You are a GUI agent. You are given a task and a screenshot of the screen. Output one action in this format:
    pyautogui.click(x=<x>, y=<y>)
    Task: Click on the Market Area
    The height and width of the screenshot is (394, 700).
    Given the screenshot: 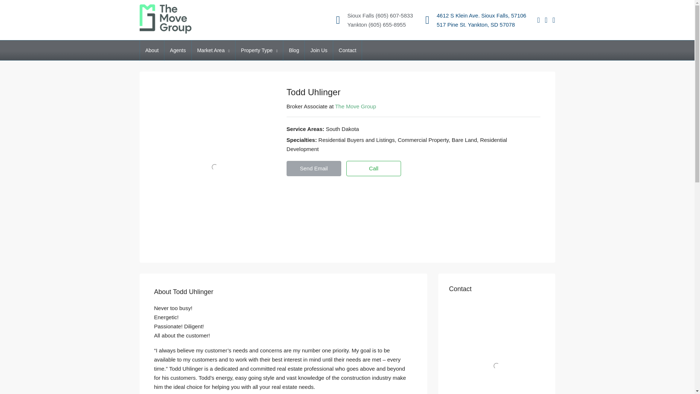 What is the action you would take?
    pyautogui.click(x=214, y=51)
    